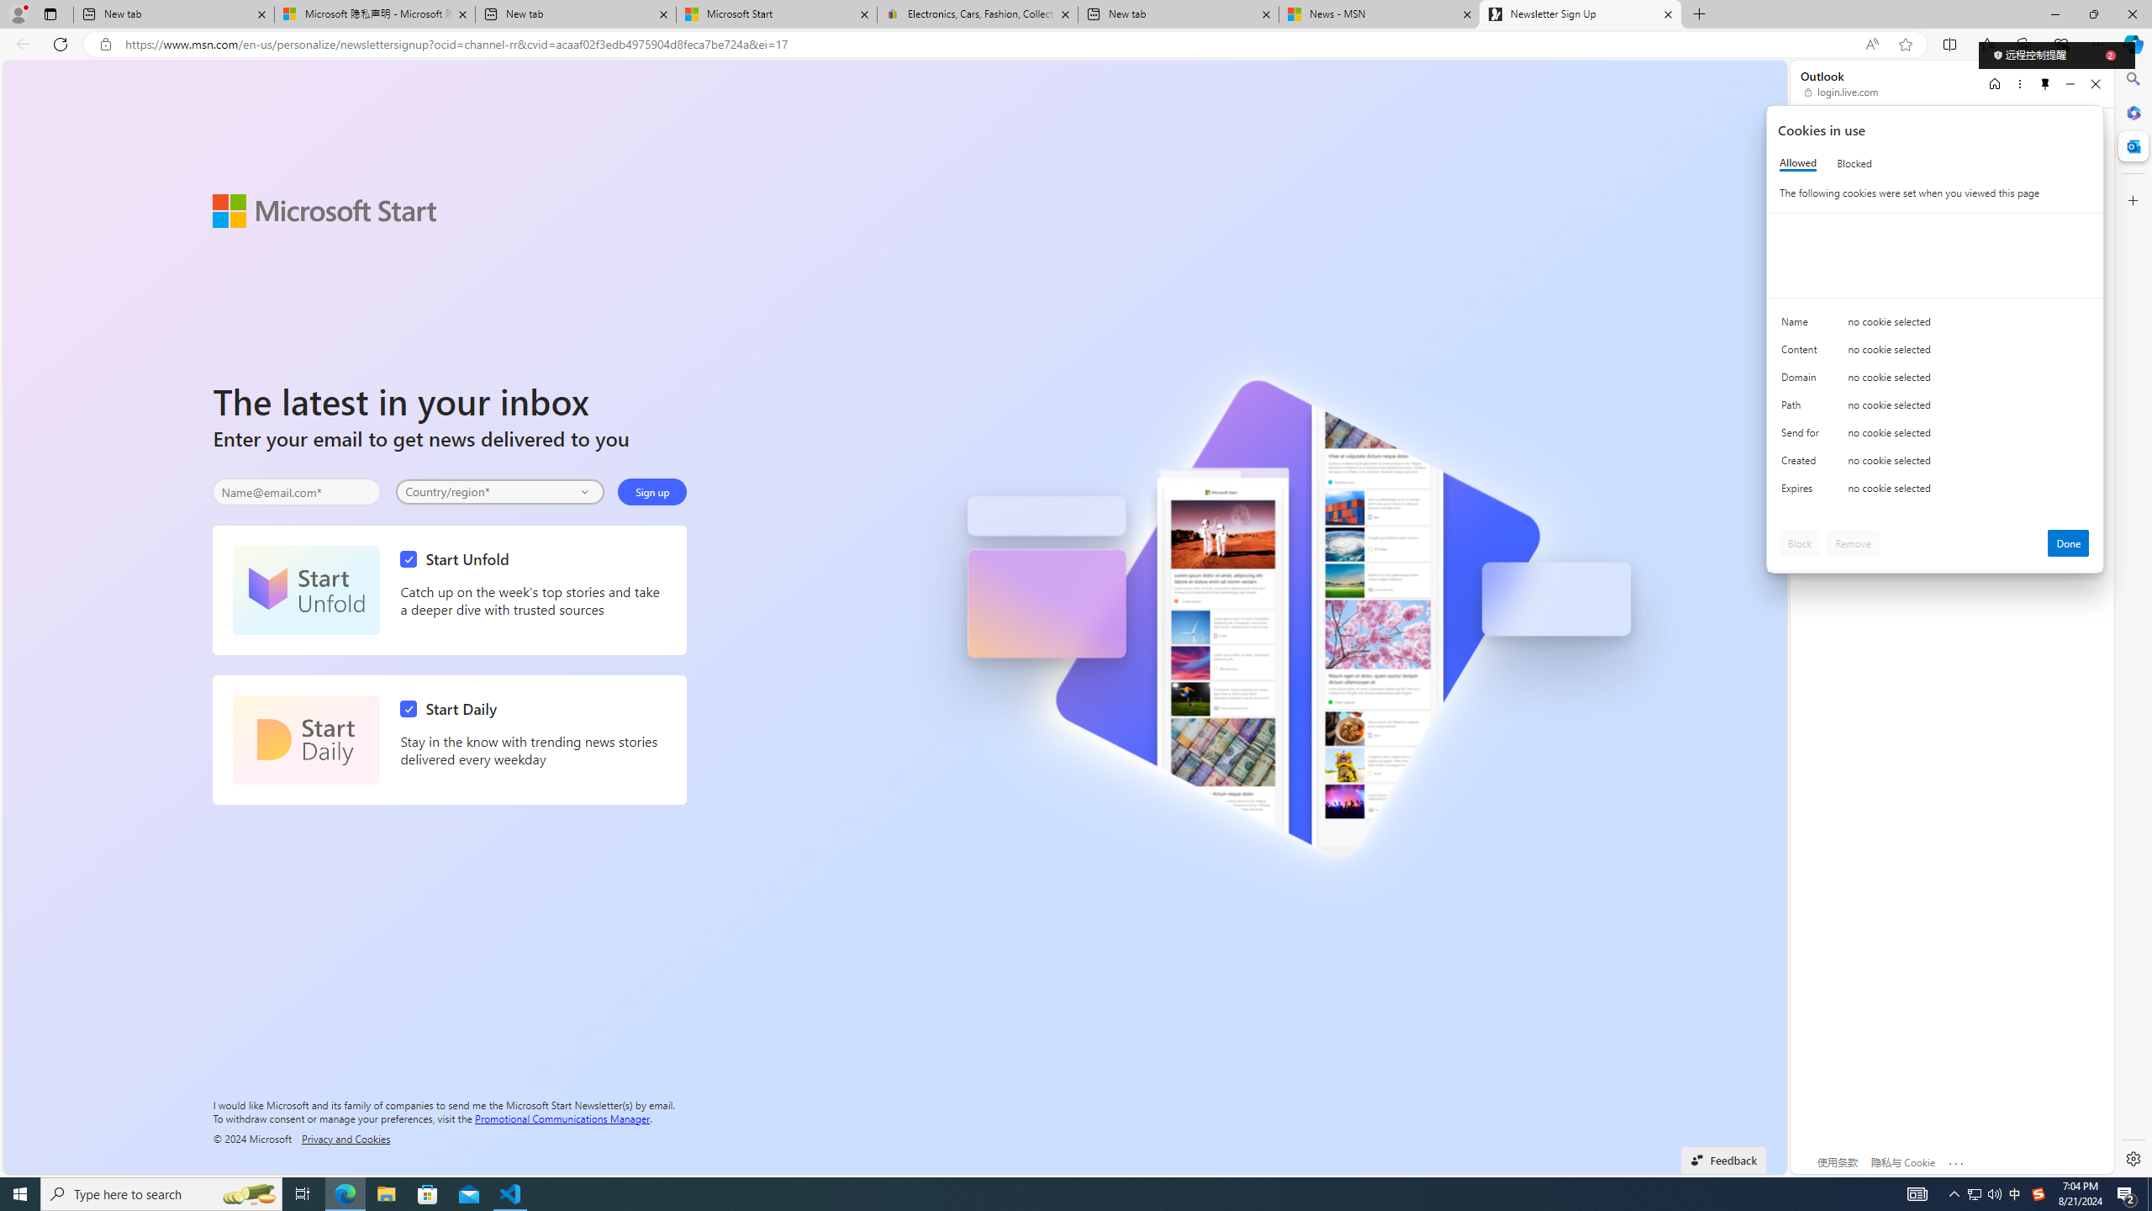  What do you see at coordinates (346, 1138) in the screenshot?
I see `Privacy and Cookies` at bounding box center [346, 1138].